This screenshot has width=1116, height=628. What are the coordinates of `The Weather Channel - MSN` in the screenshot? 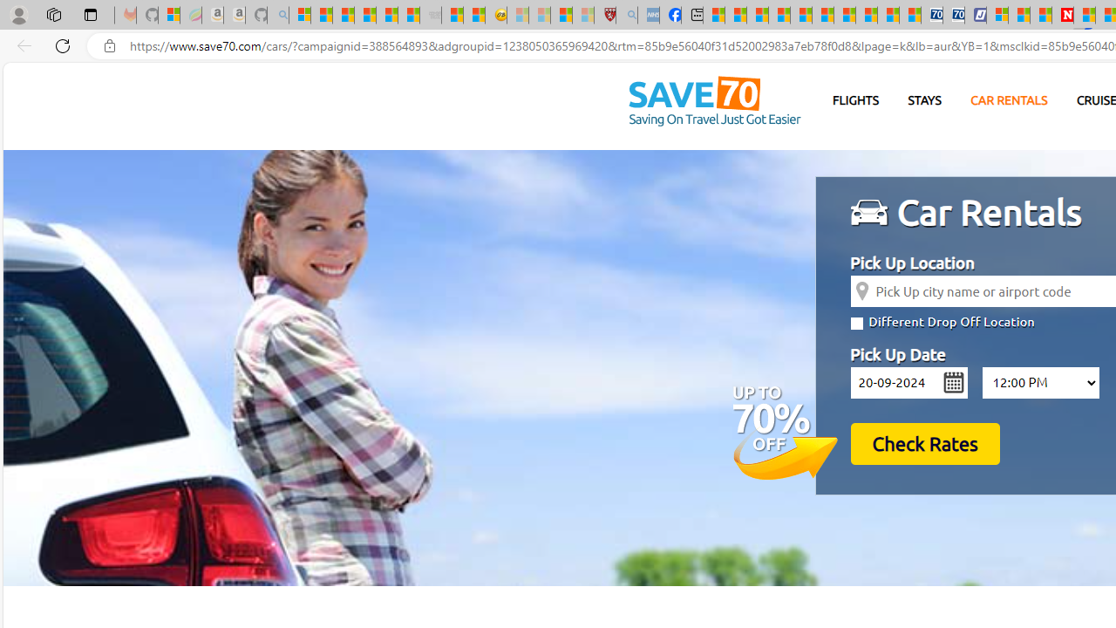 It's located at (343, 16).